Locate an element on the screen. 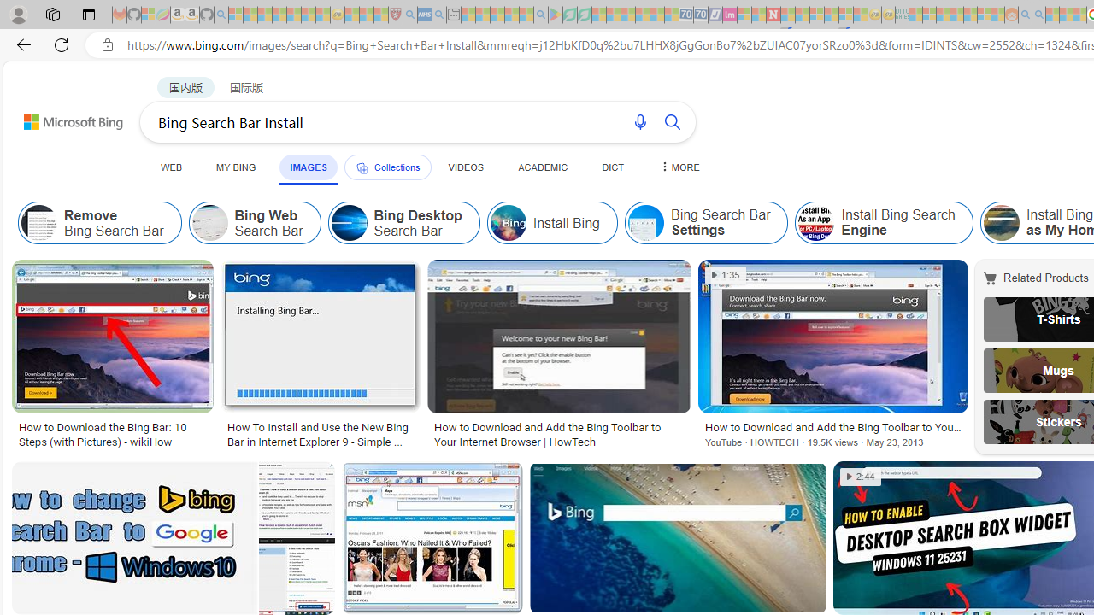  The Weather Channel - MSN - Sleeping is located at coordinates (265, 15).